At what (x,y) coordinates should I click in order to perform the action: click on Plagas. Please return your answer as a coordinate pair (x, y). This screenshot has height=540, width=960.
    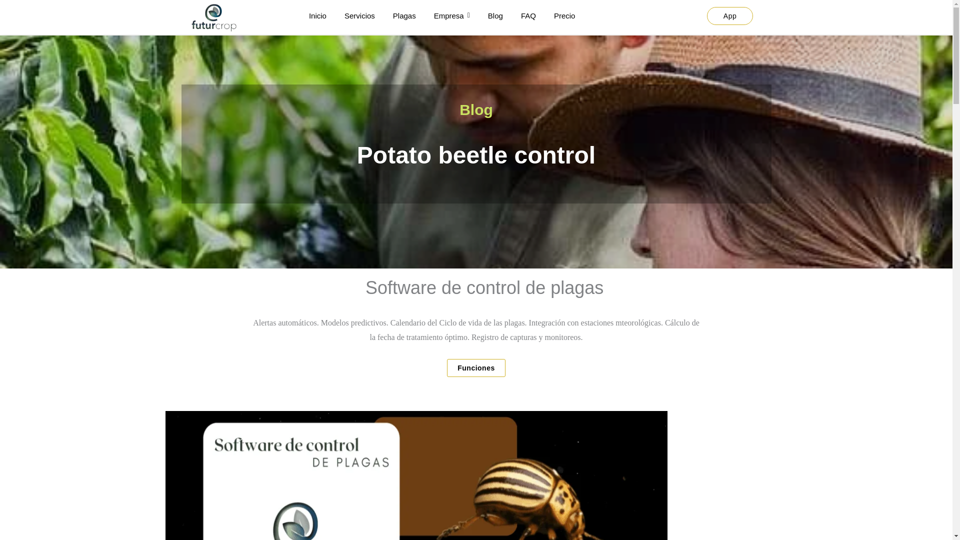
    Looking at the image, I should click on (404, 15).